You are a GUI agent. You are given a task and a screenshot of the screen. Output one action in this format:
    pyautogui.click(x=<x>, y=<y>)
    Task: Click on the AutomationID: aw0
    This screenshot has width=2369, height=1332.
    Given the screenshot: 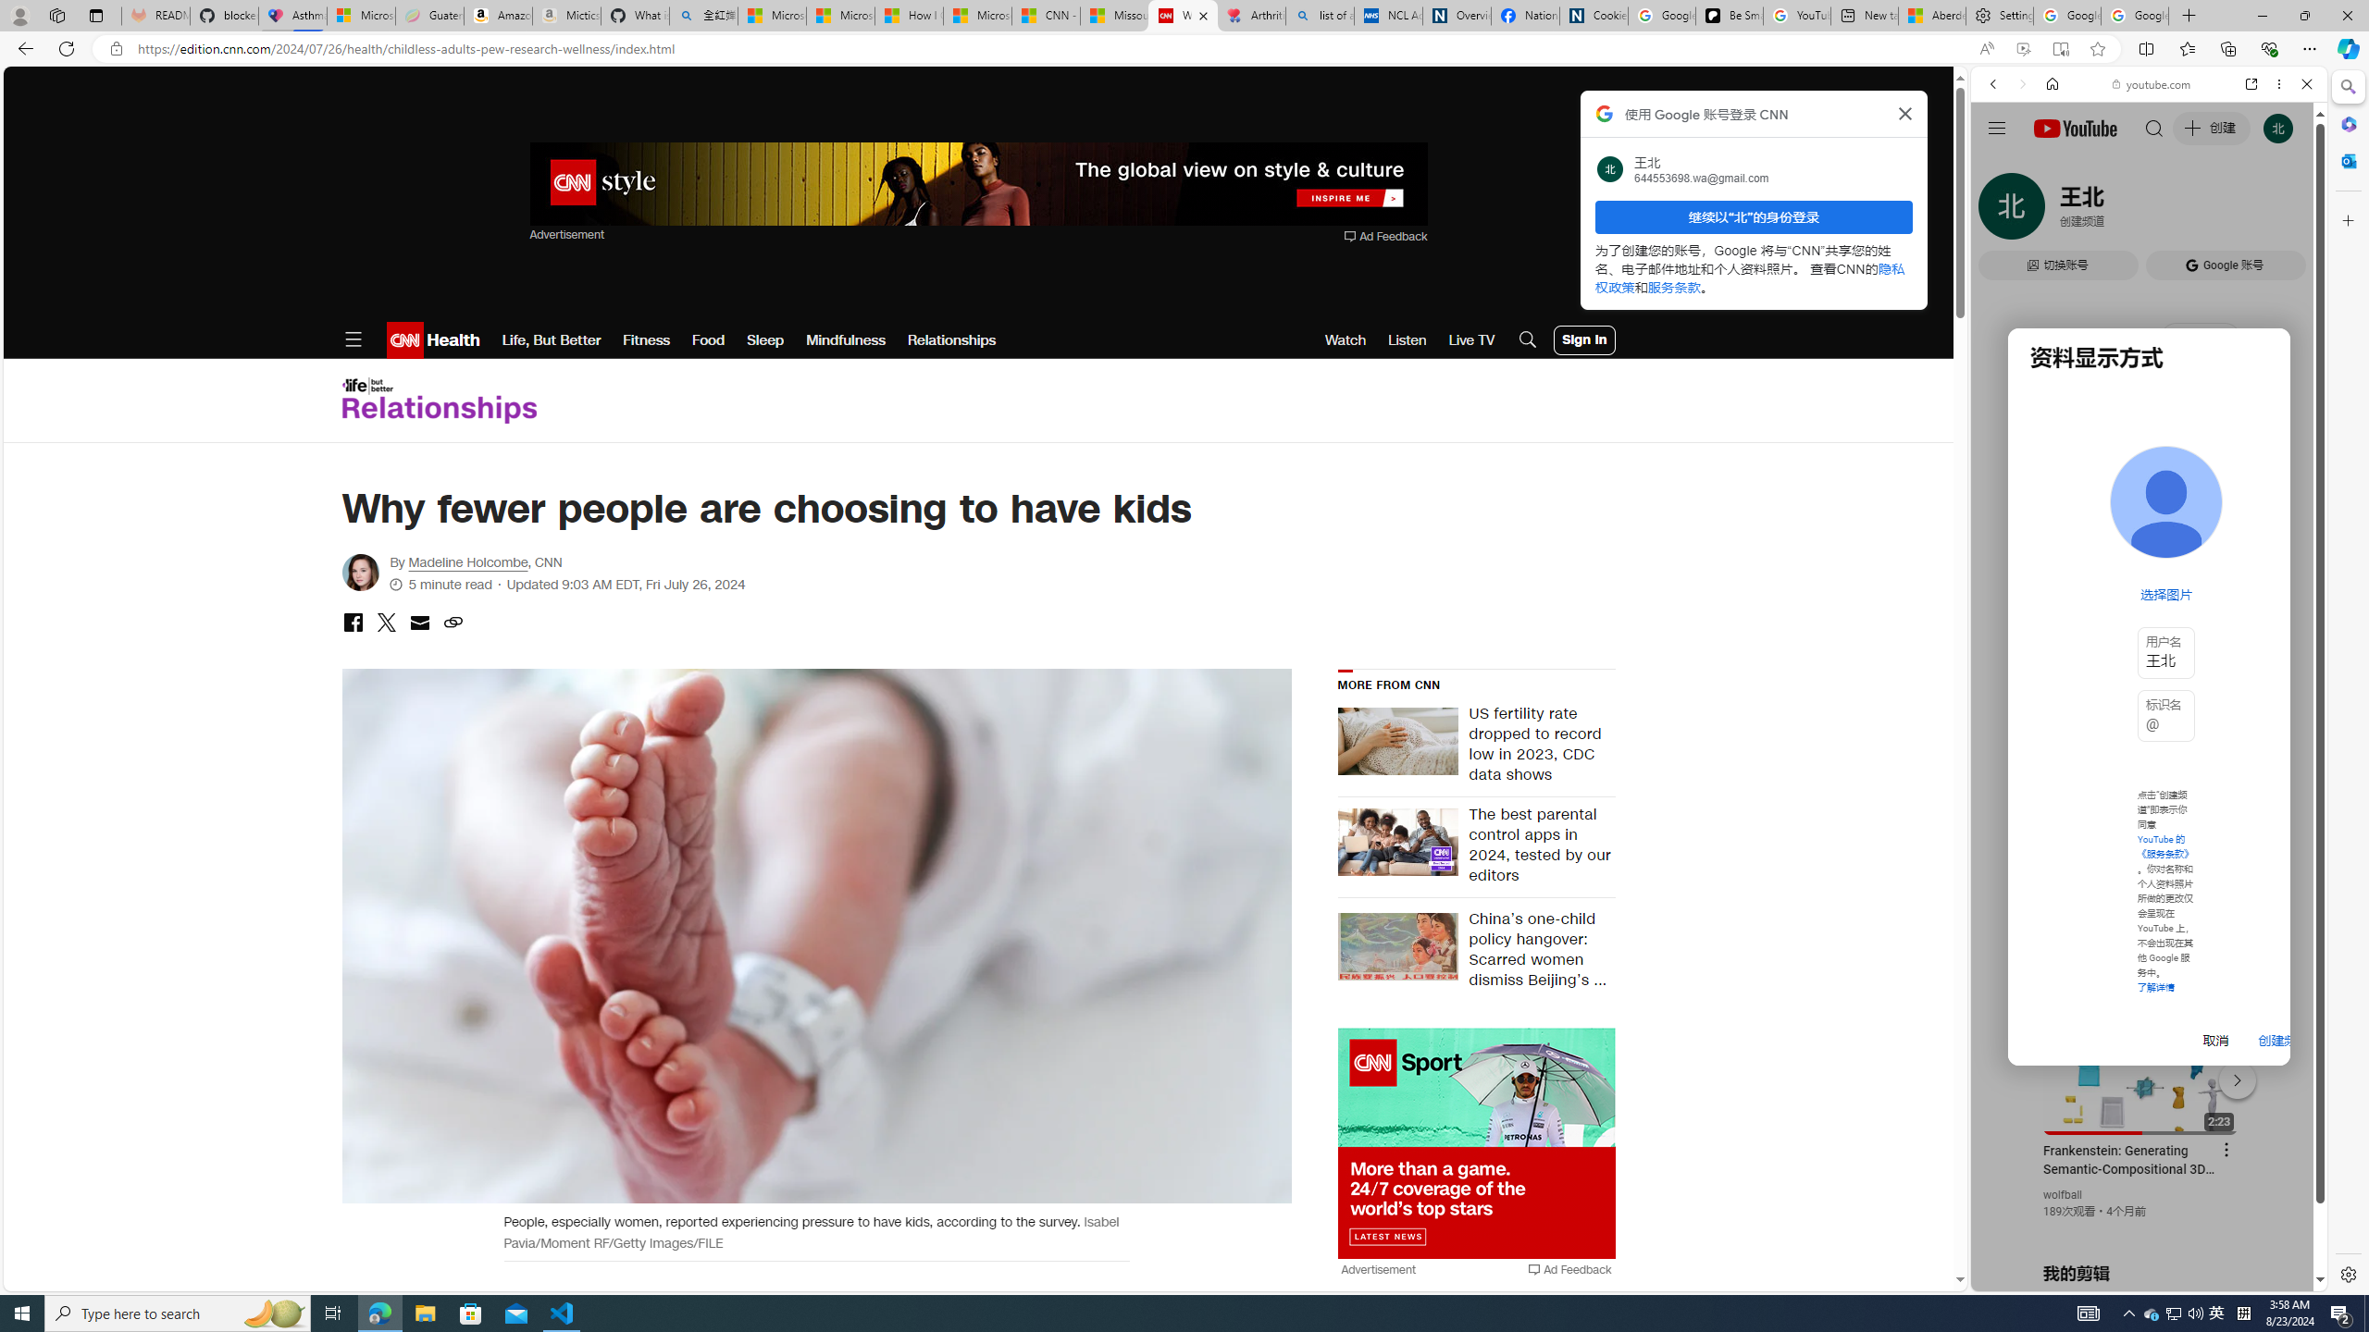 What is the action you would take?
    pyautogui.click(x=1475, y=1144)
    